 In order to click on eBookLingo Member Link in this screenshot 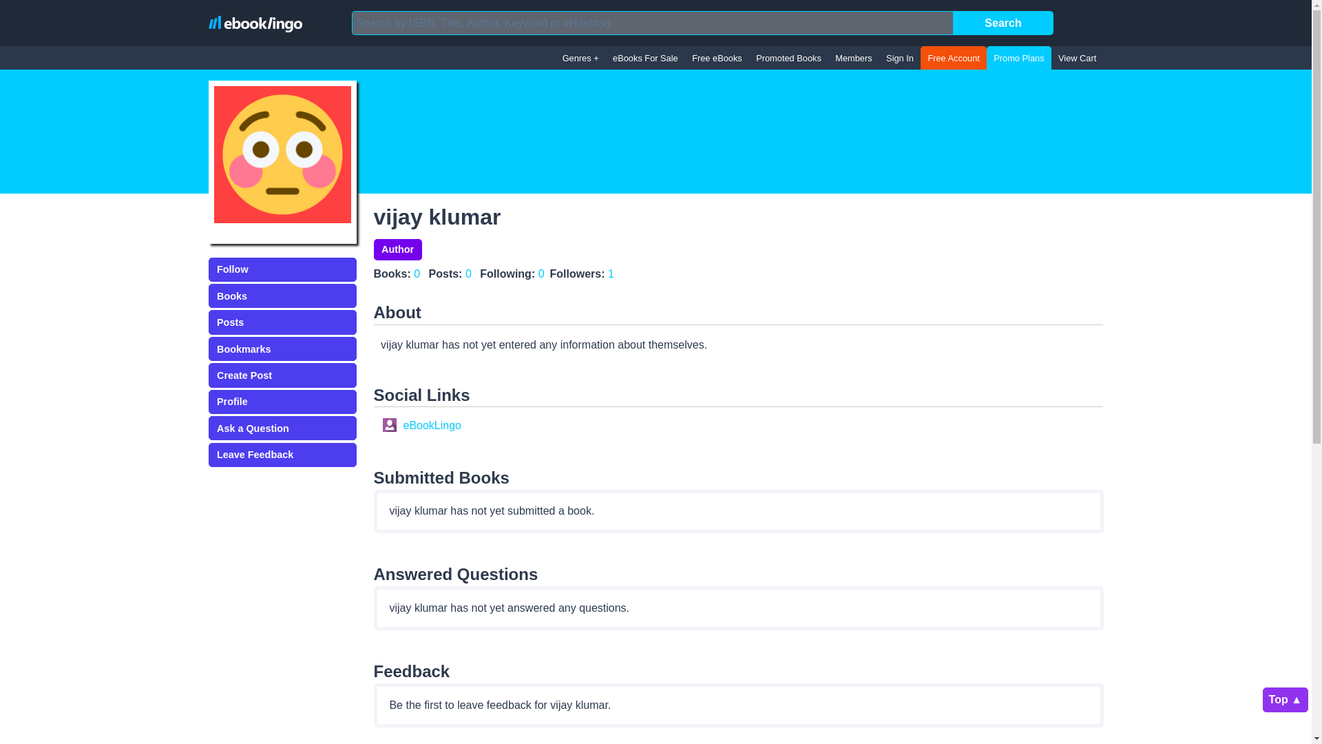, I will do `click(854, 58)`.